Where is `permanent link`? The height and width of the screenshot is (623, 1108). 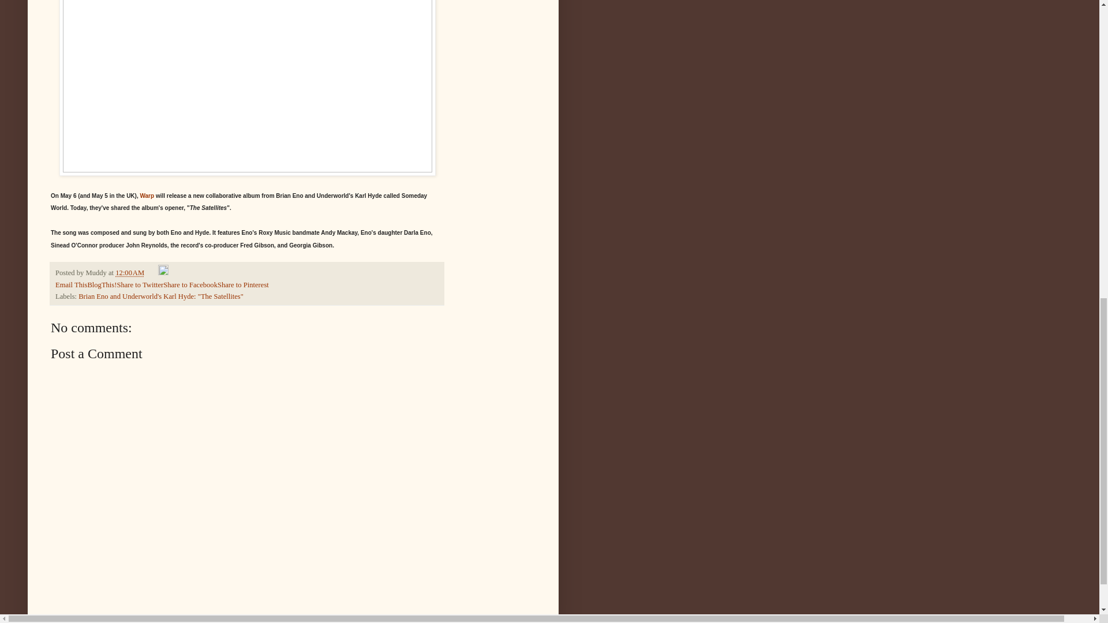
permanent link is located at coordinates (129, 272).